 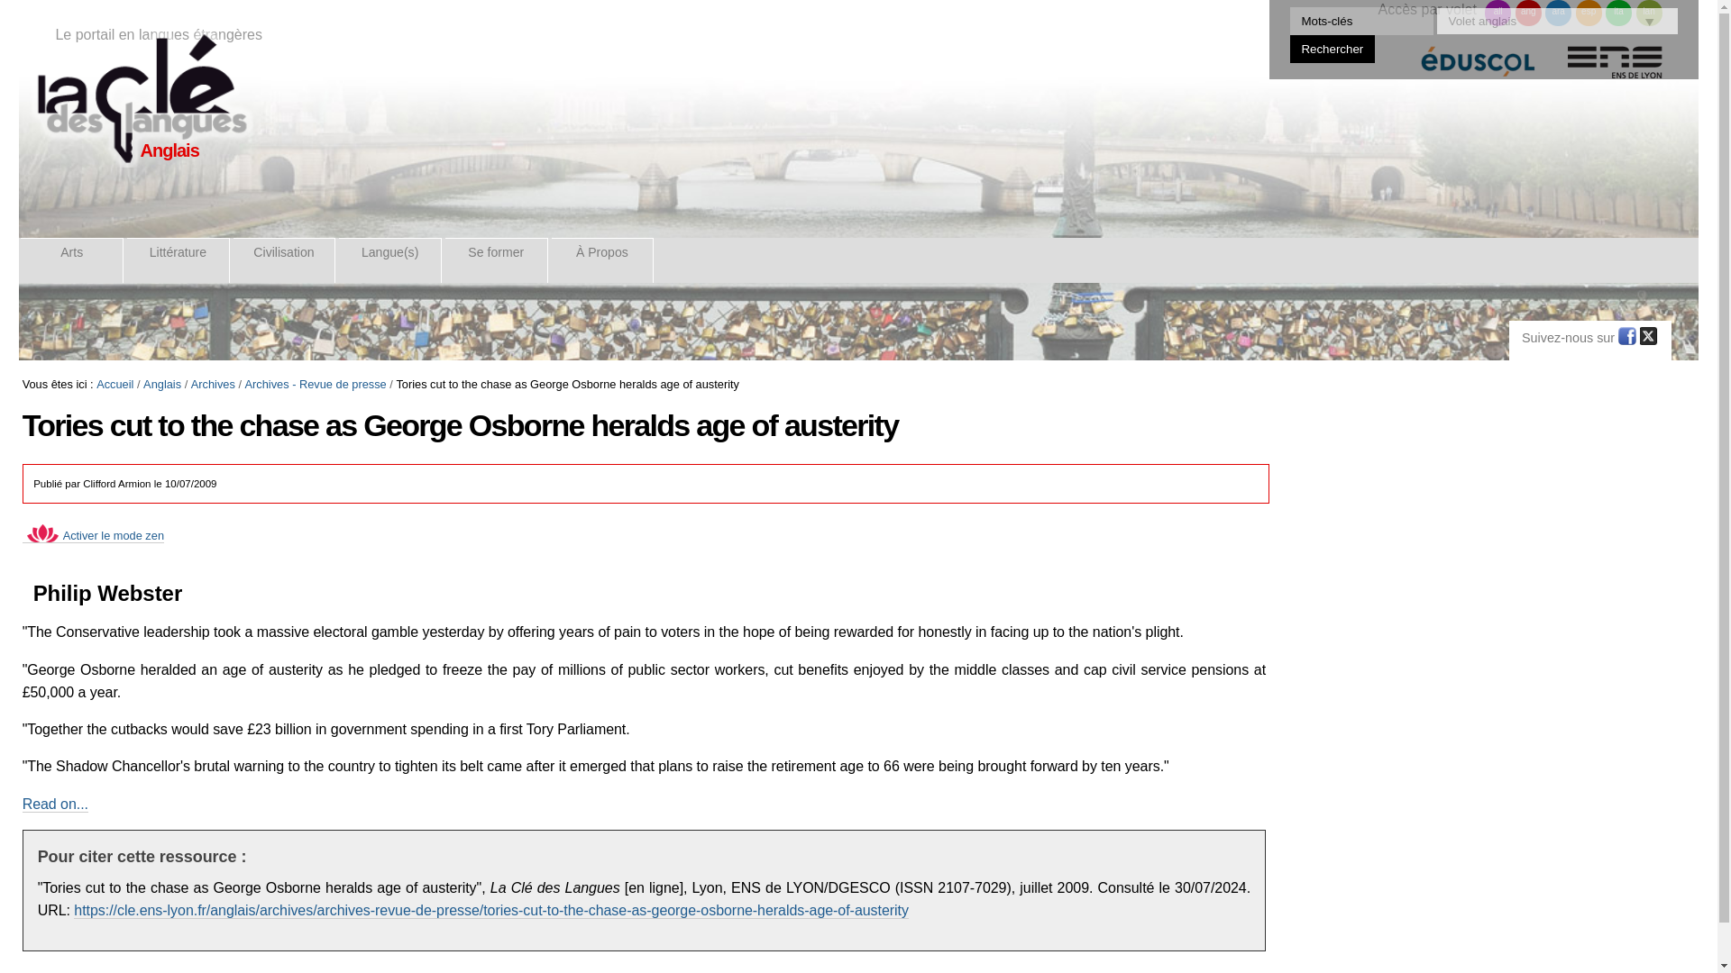 I want to click on Rechercher, so click(x=1333, y=49).